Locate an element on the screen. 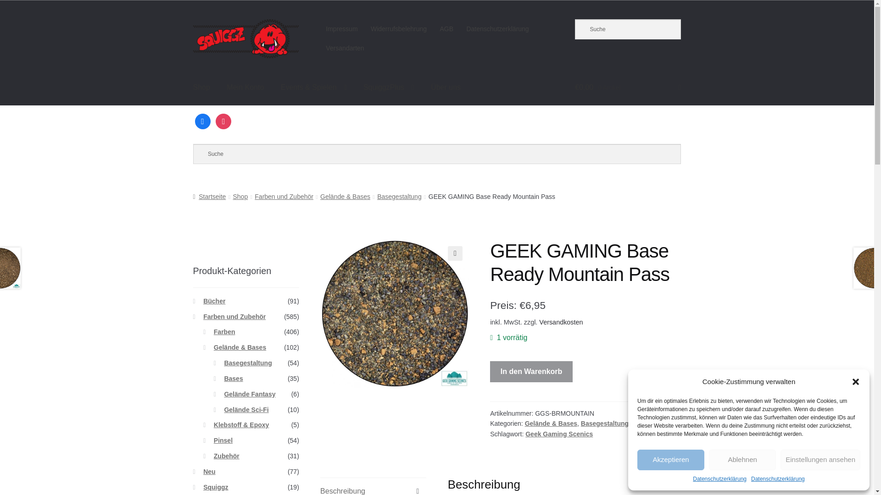 The height and width of the screenshot is (495, 881). Akzeptieren is located at coordinates (670, 460).